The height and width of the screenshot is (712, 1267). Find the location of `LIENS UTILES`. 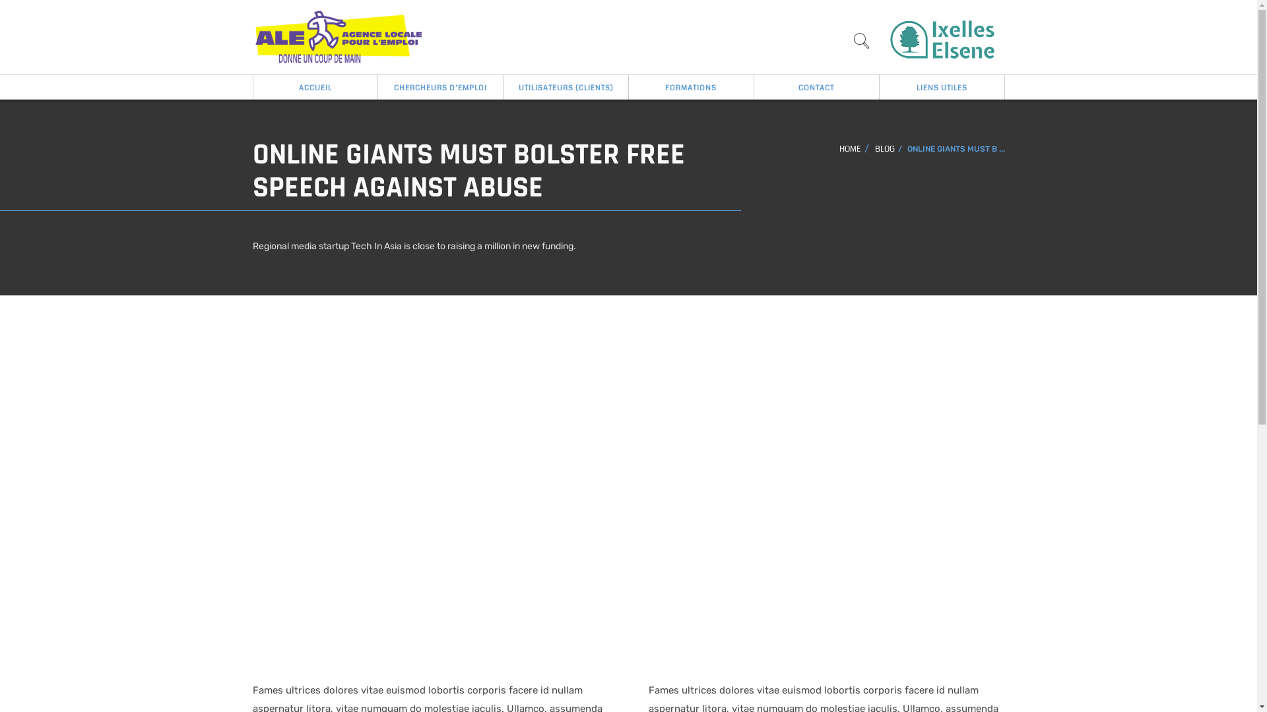

LIENS UTILES is located at coordinates (942, 87).